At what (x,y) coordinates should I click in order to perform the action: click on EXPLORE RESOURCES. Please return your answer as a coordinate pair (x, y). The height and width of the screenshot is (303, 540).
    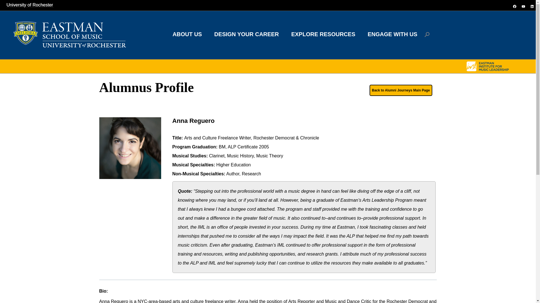
    Looking at the image, I should click on (323, 34).